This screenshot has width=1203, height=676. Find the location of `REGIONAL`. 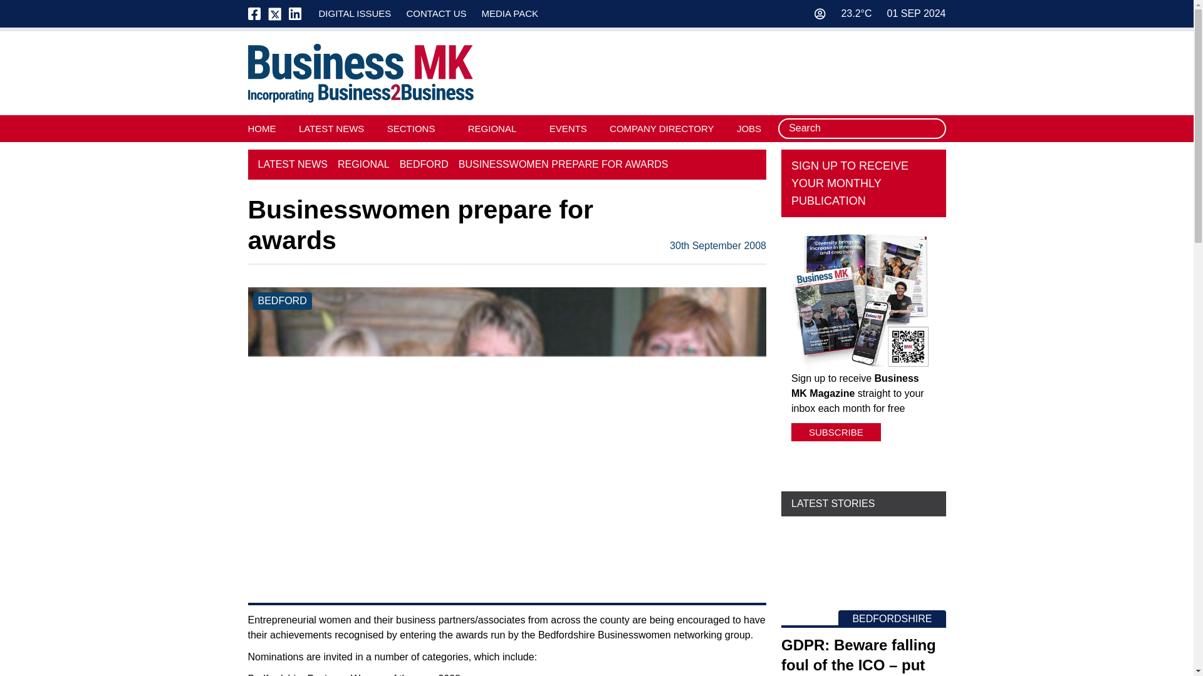

REGIONAL is located at coordinates (492, 128).